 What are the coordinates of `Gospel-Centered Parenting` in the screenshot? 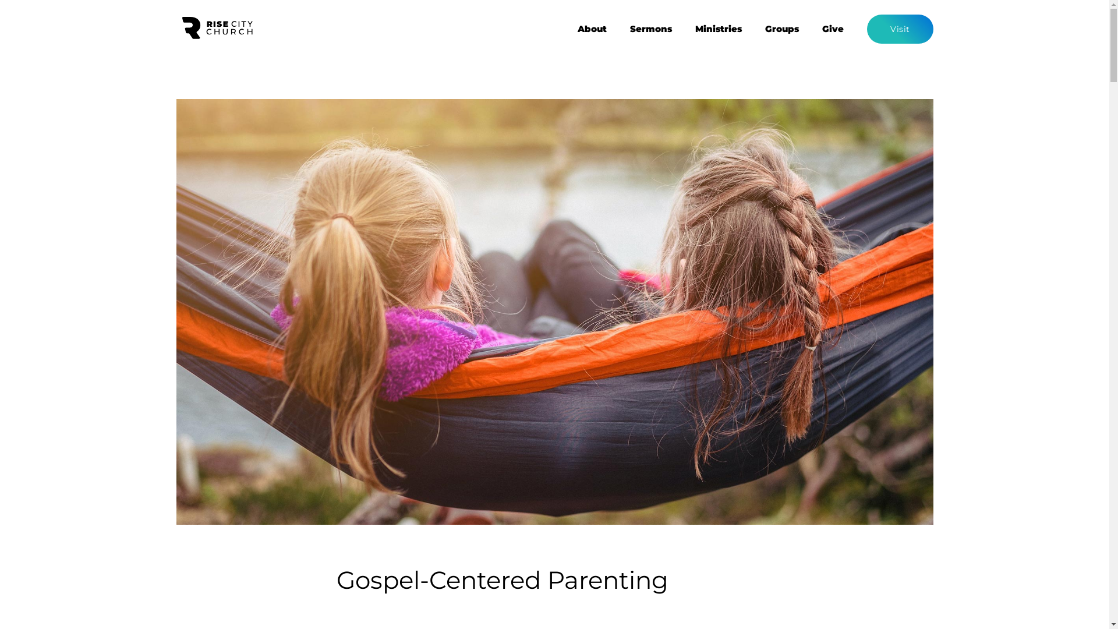 It's located at (554, 312).